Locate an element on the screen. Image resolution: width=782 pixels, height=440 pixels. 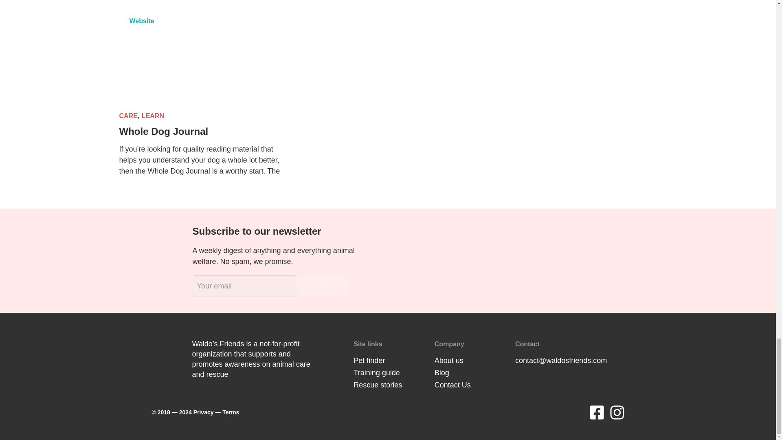
Whole Dog Journal is located at coordinates (163, 131).